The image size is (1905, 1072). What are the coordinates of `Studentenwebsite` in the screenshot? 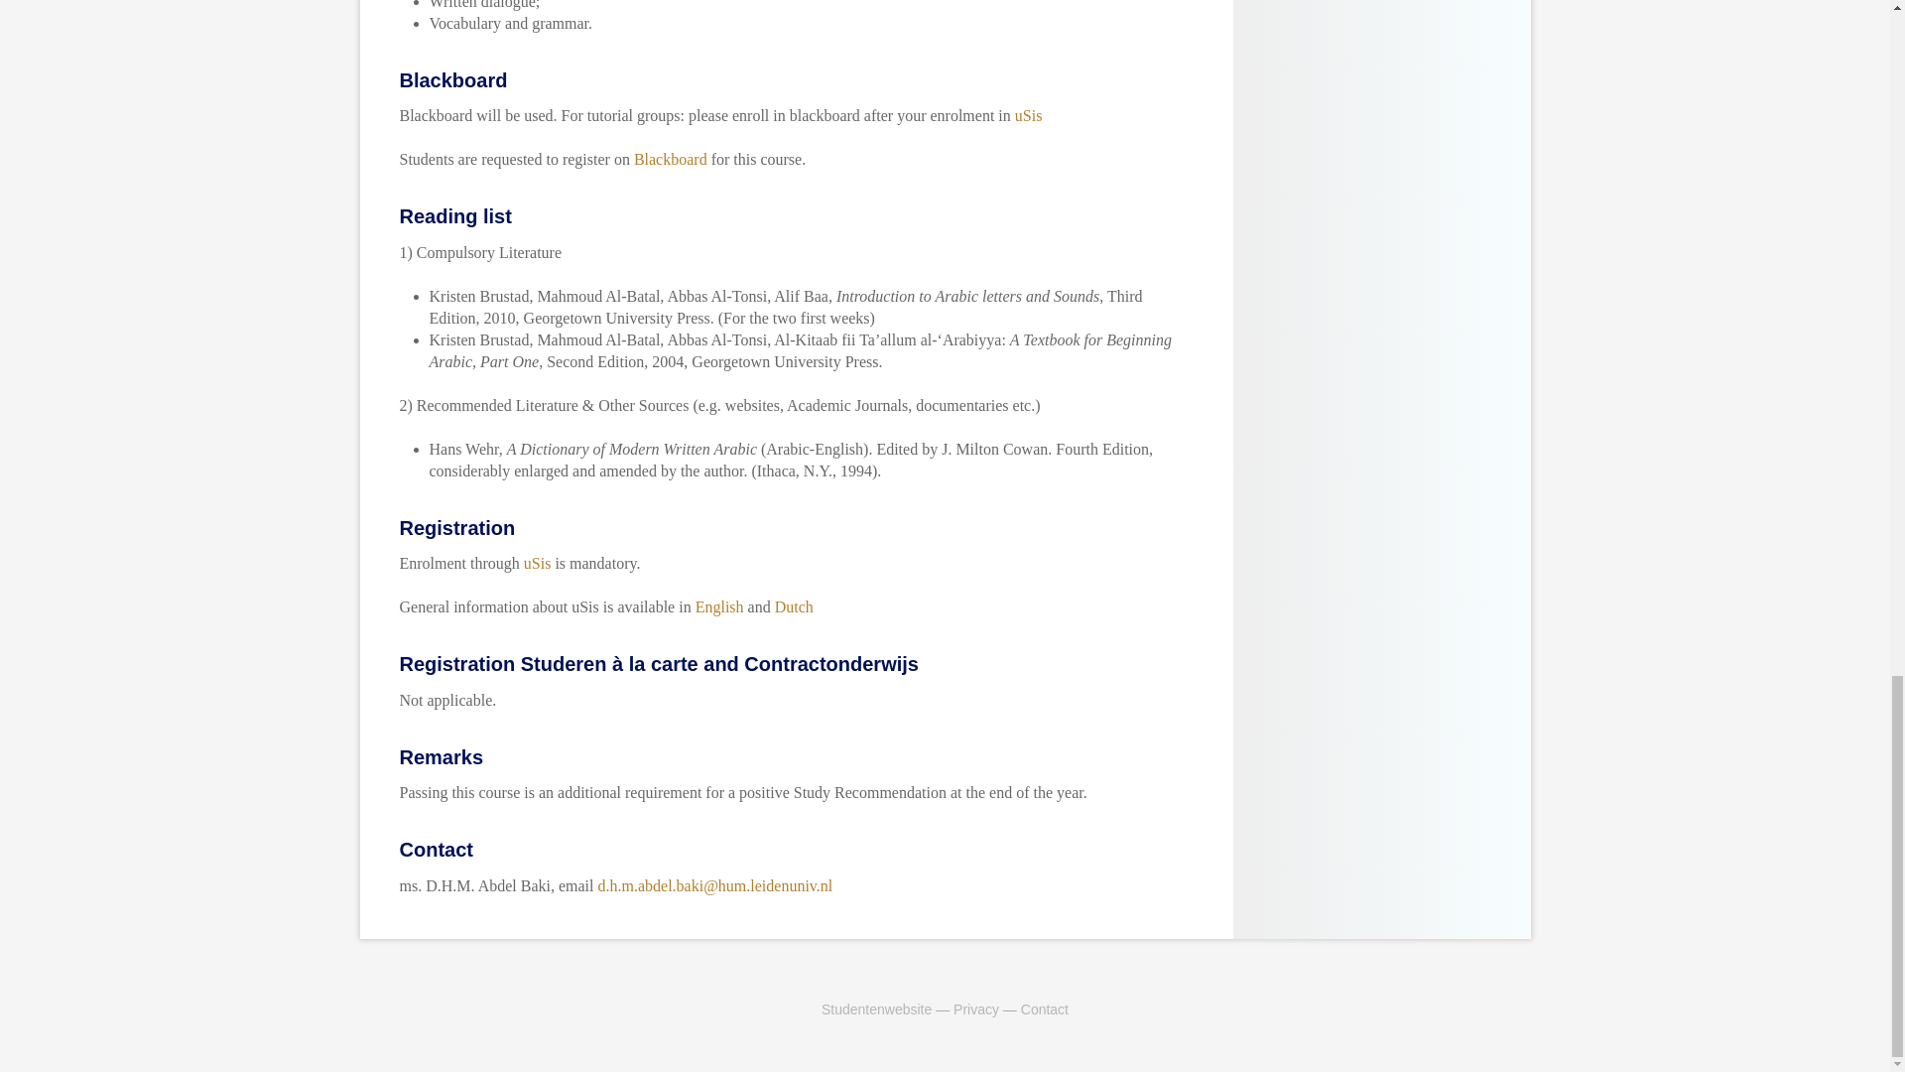 It's located at (875, 1007).